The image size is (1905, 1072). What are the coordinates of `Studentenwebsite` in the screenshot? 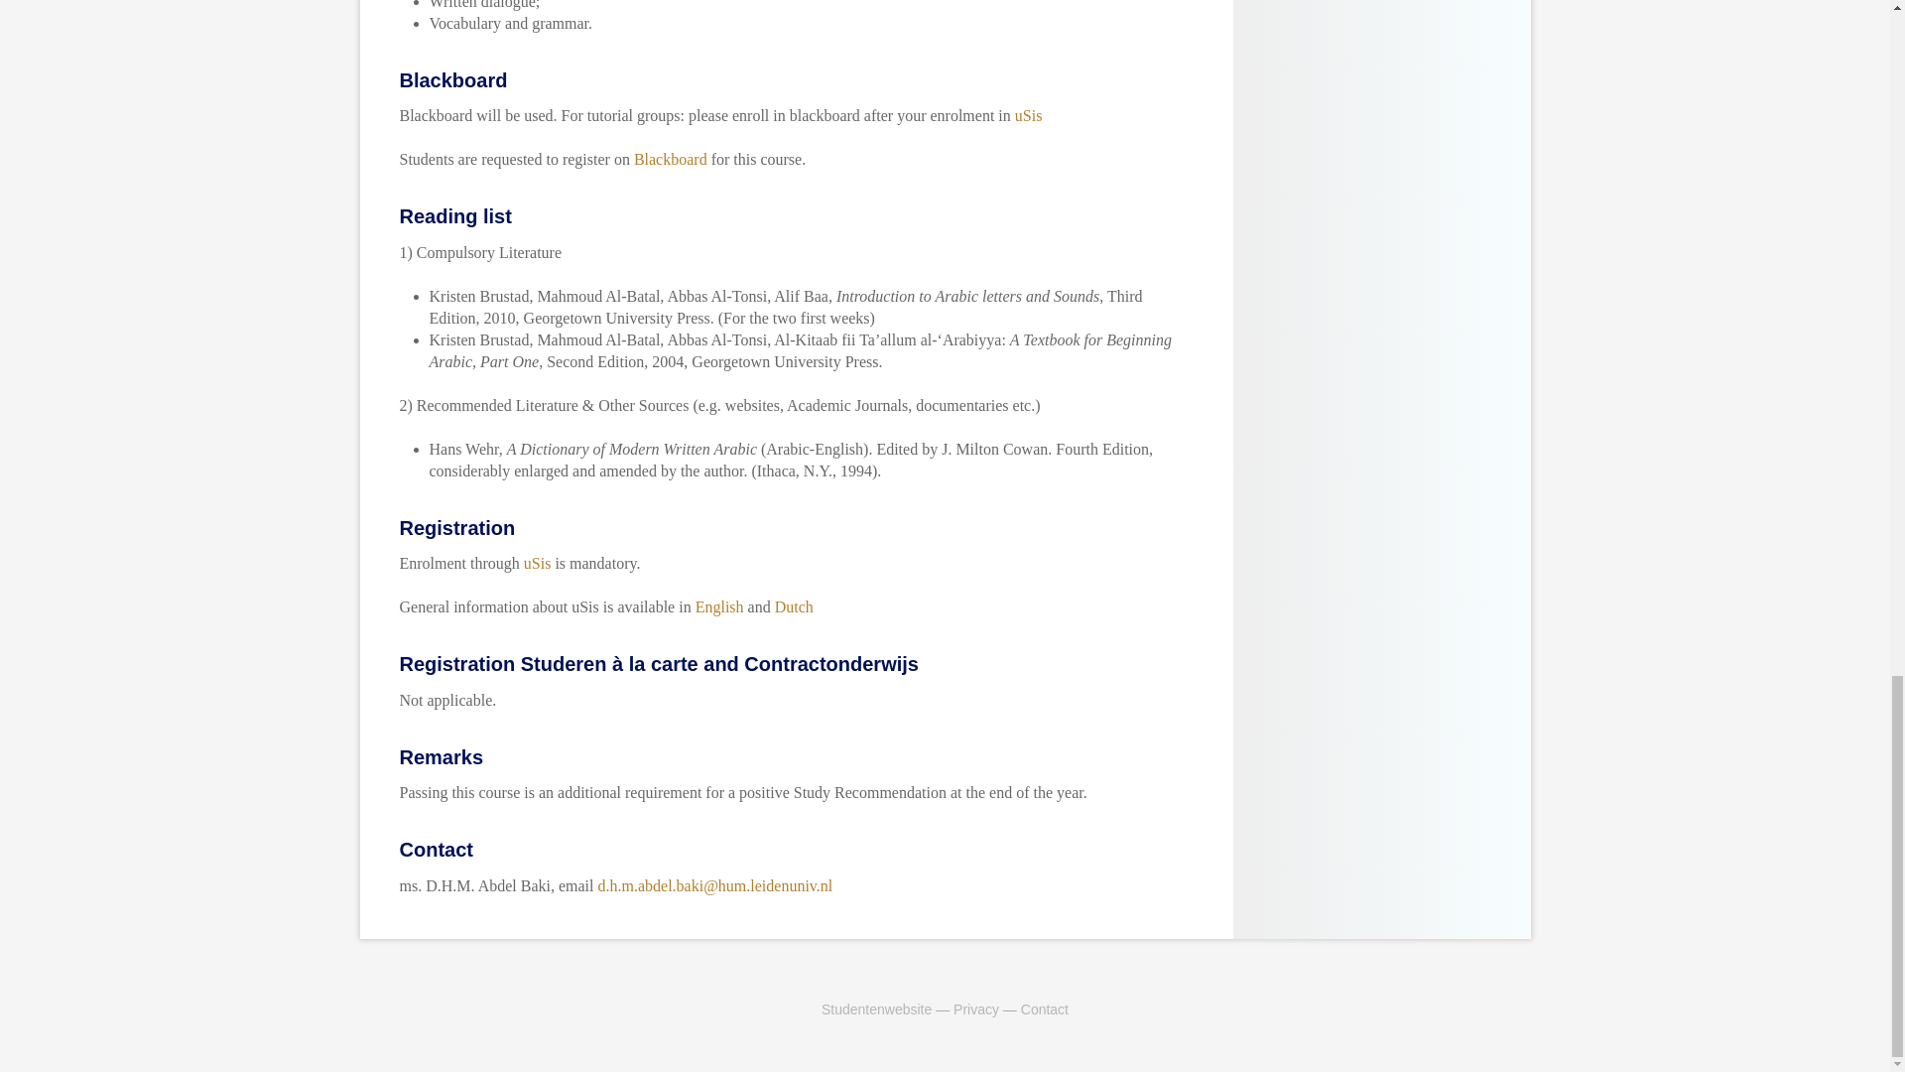 It's located at (875, 1007).